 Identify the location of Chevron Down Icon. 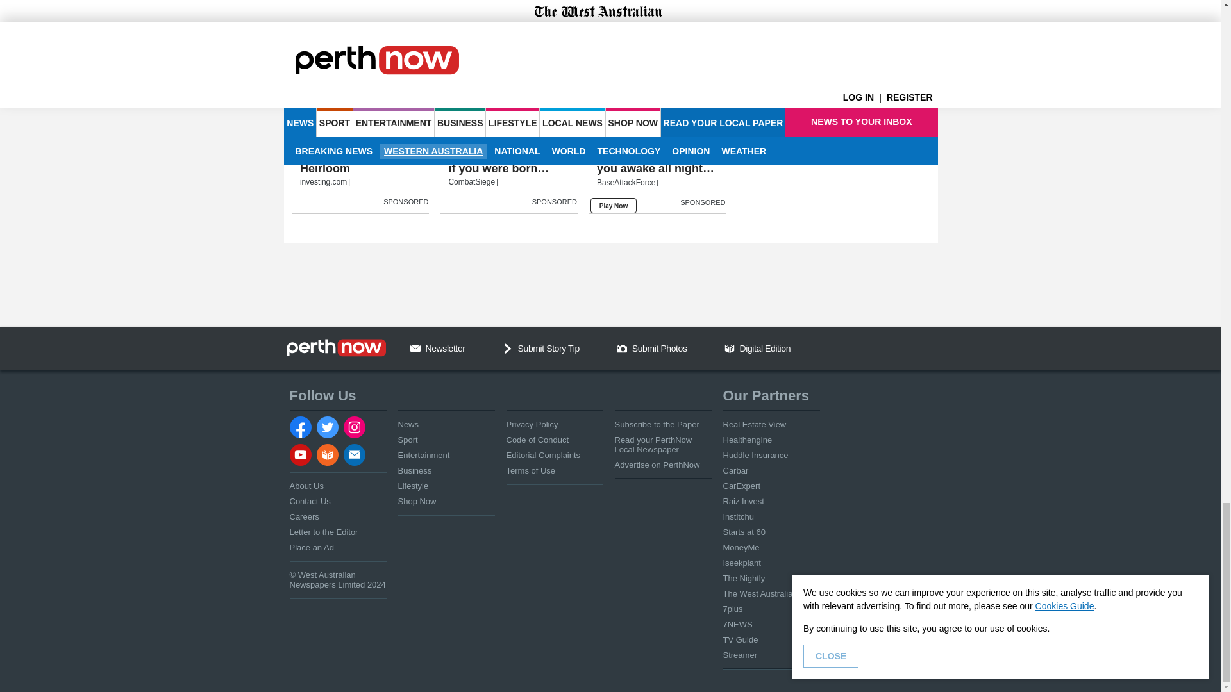
(508, 348).